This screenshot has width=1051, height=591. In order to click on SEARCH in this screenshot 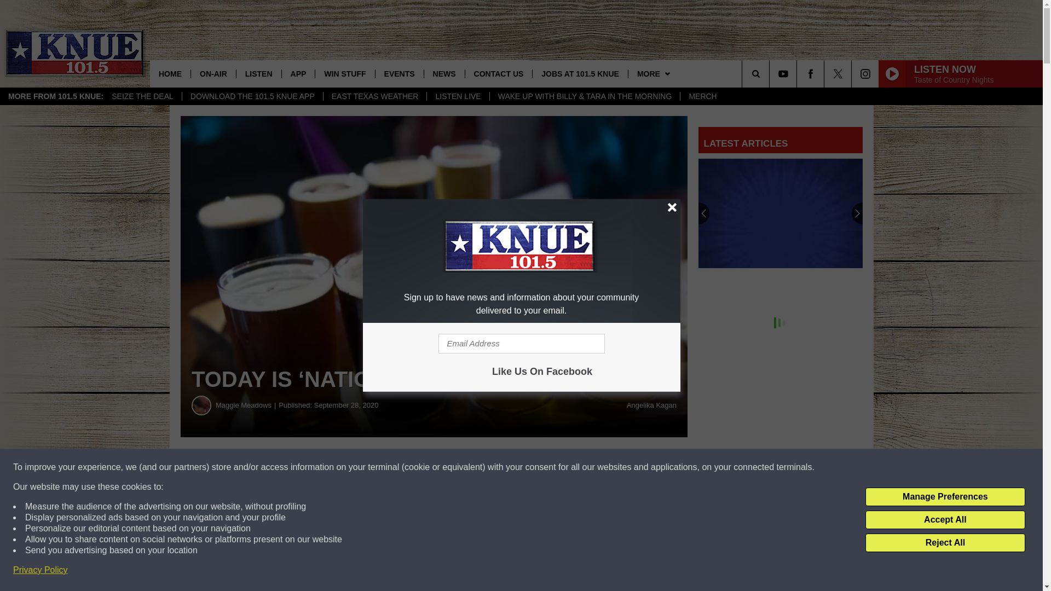, I will do `click(771, 73)`.